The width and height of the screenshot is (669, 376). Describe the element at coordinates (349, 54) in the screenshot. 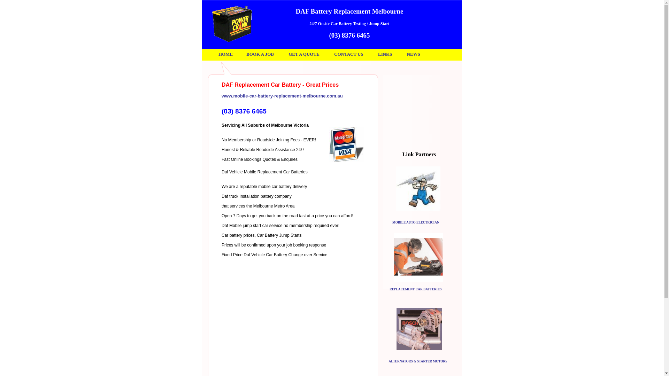

I see `CONTACT US` at that location.